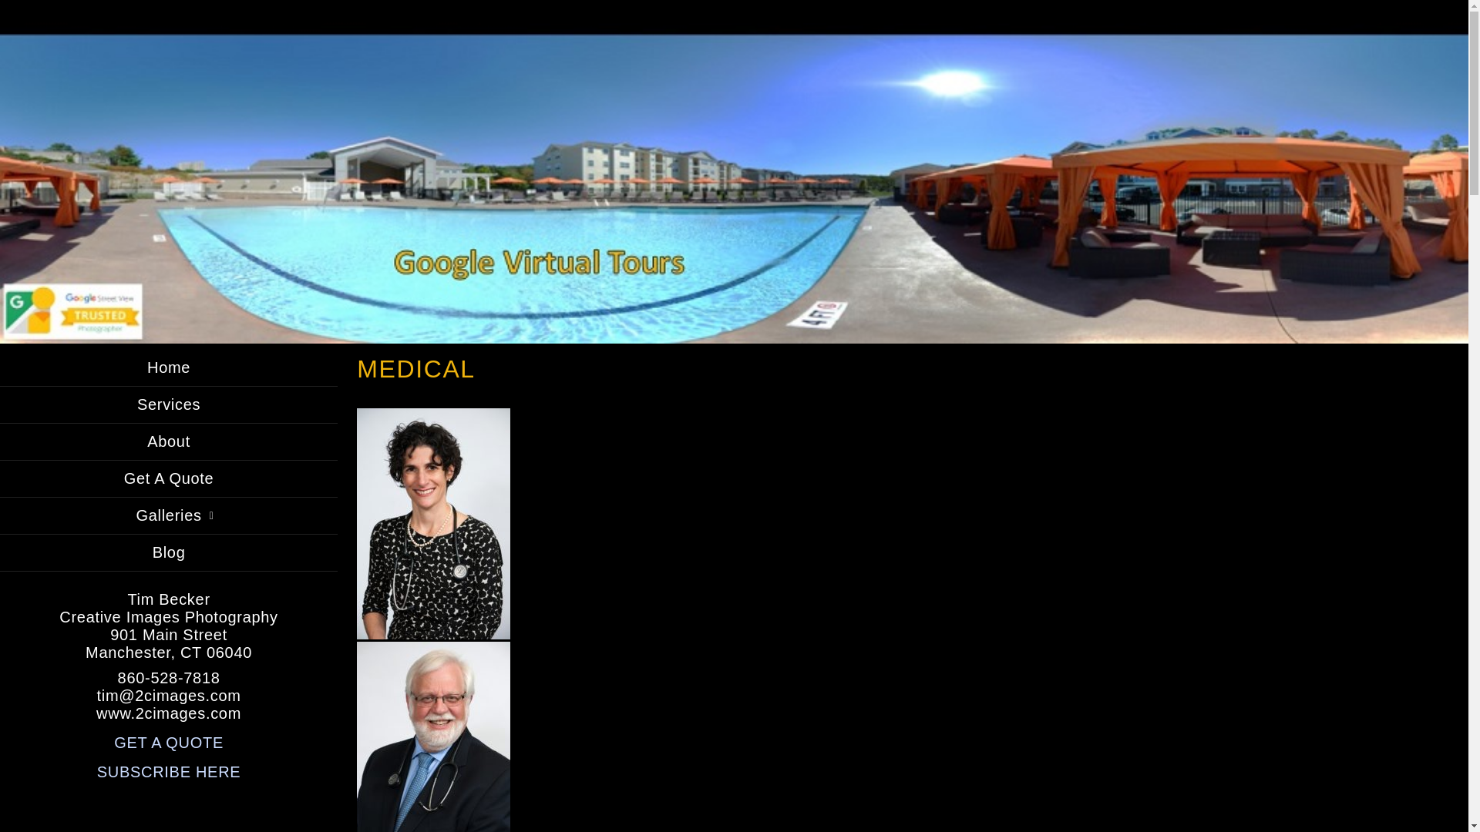  I want to click on Galleries, so click(169, 516).